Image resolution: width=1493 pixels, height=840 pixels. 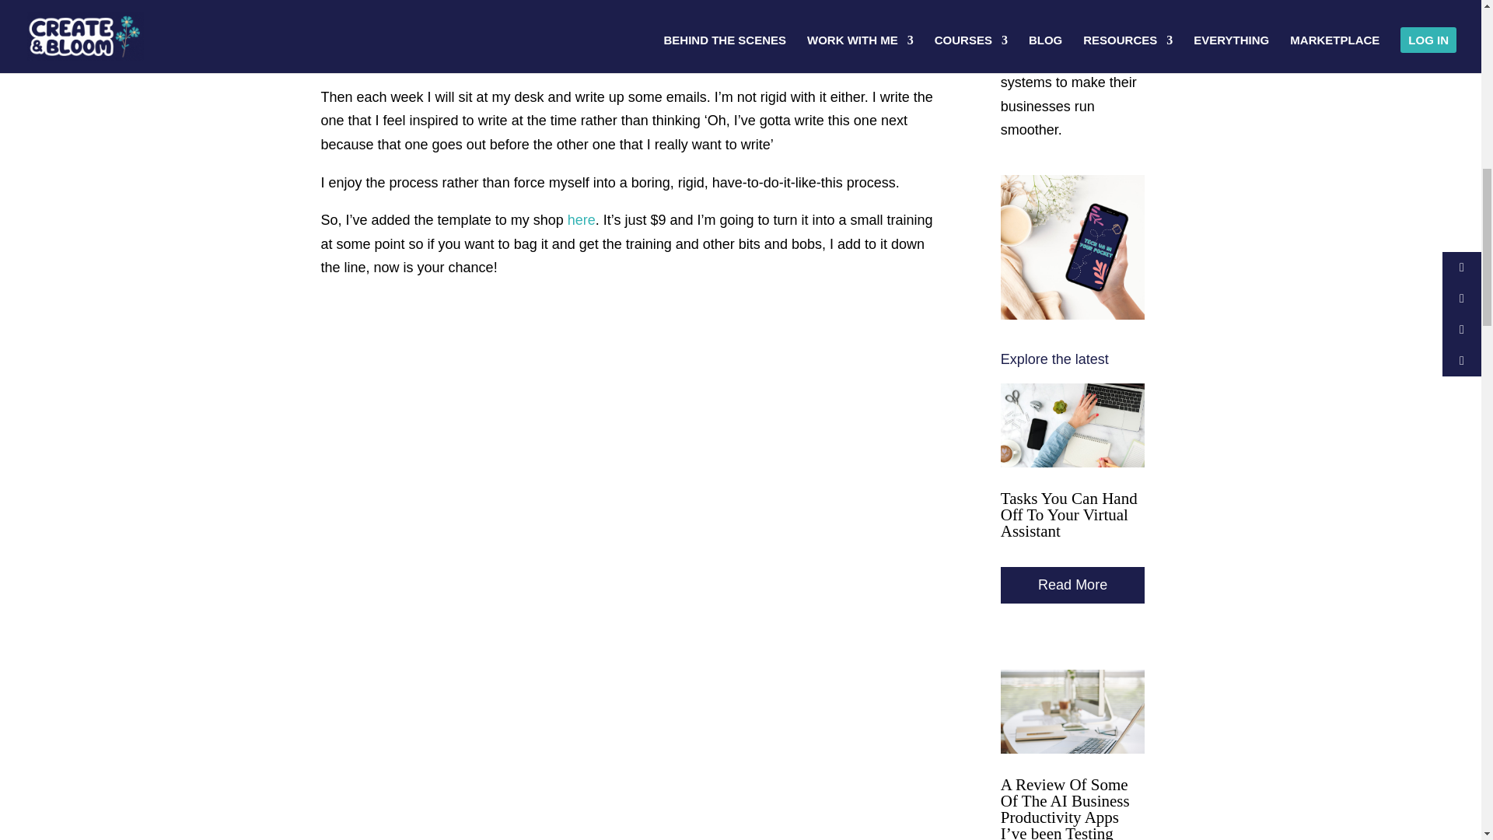 I want to click on TVA, so click(x=1072, y=247).